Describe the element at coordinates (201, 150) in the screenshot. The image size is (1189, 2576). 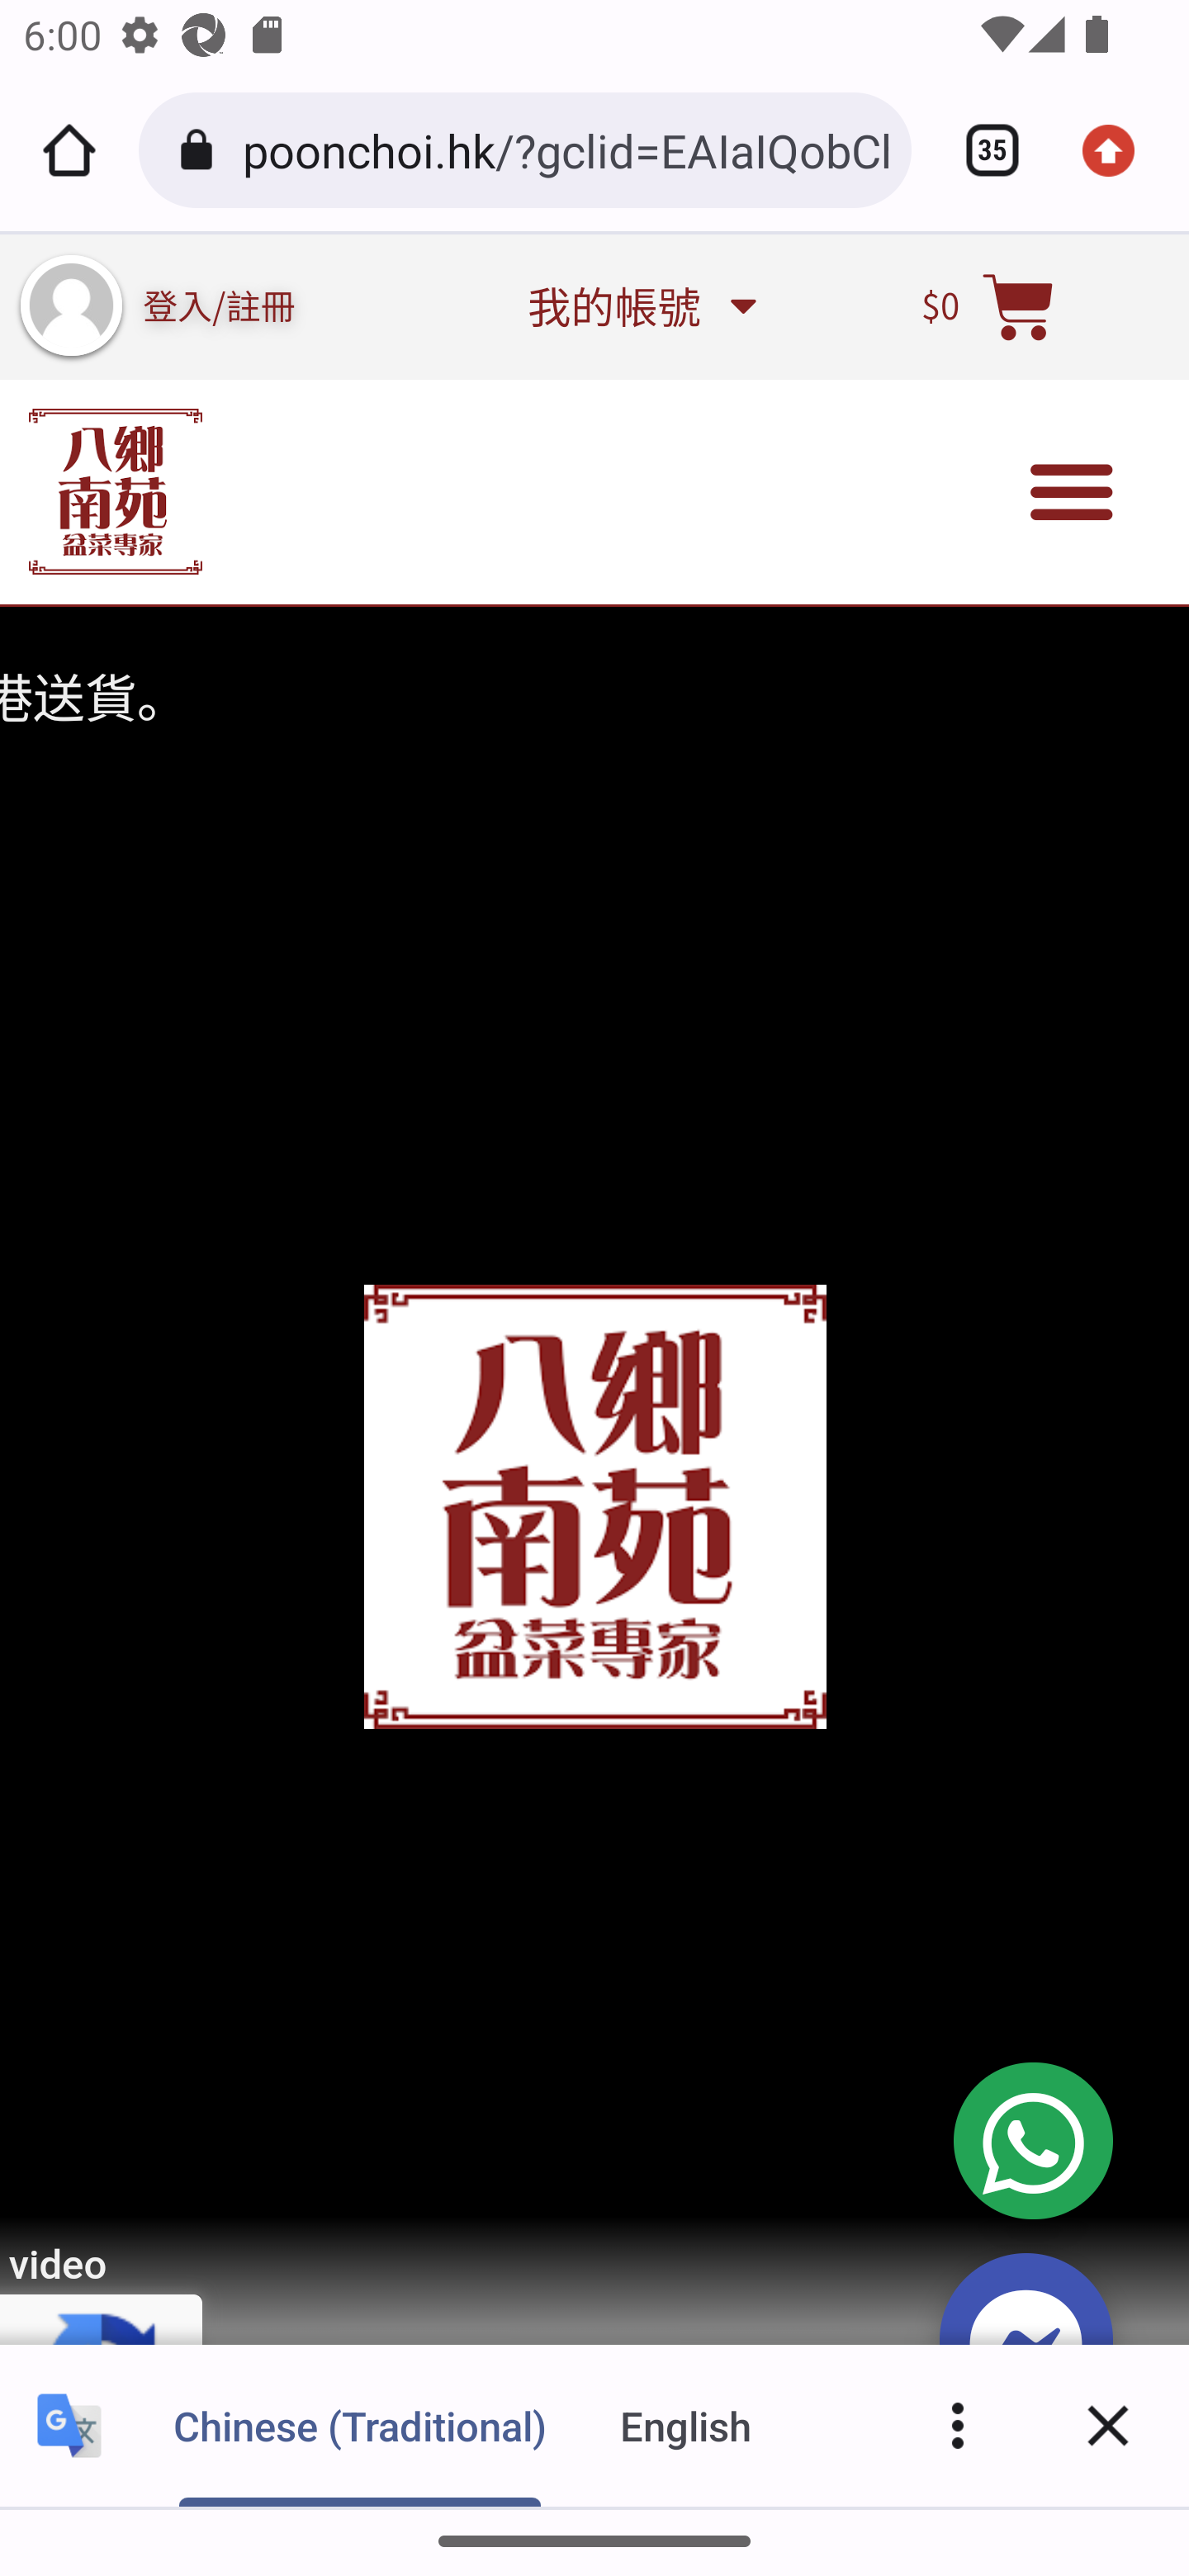
I see `Connection is secure` at that location.